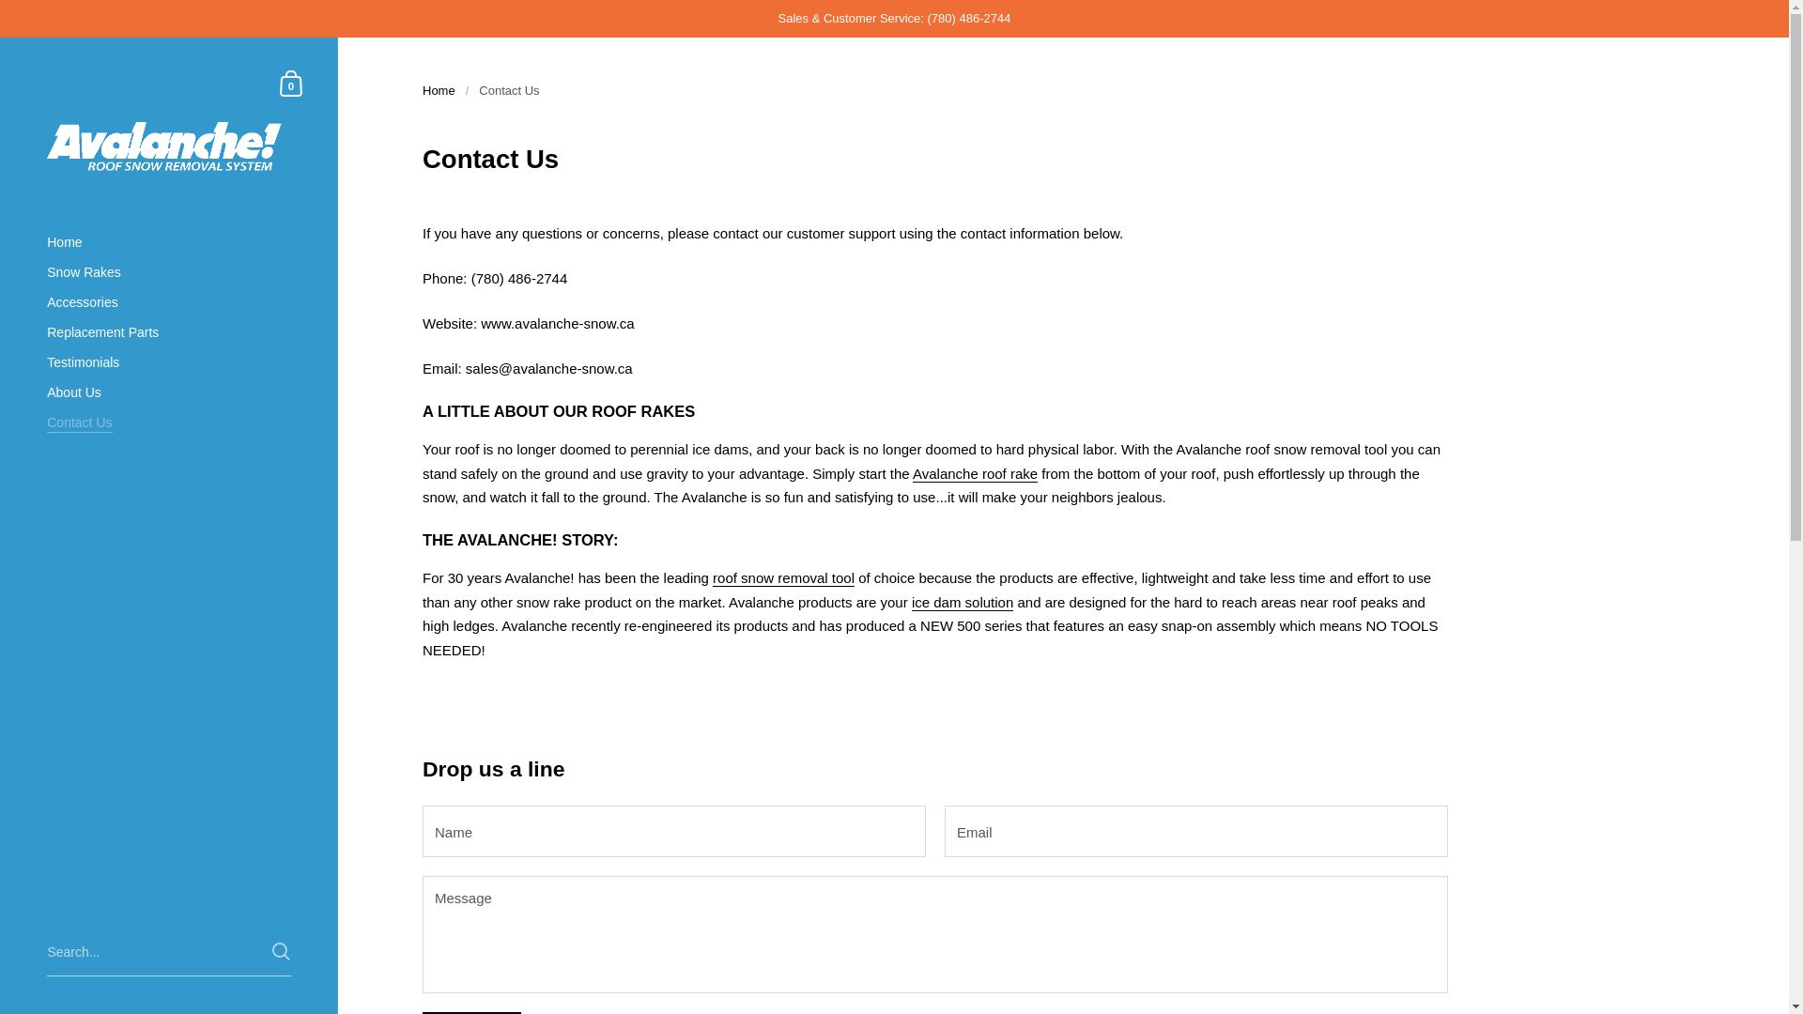  I want to click on Testimonials, so click(169, 362).